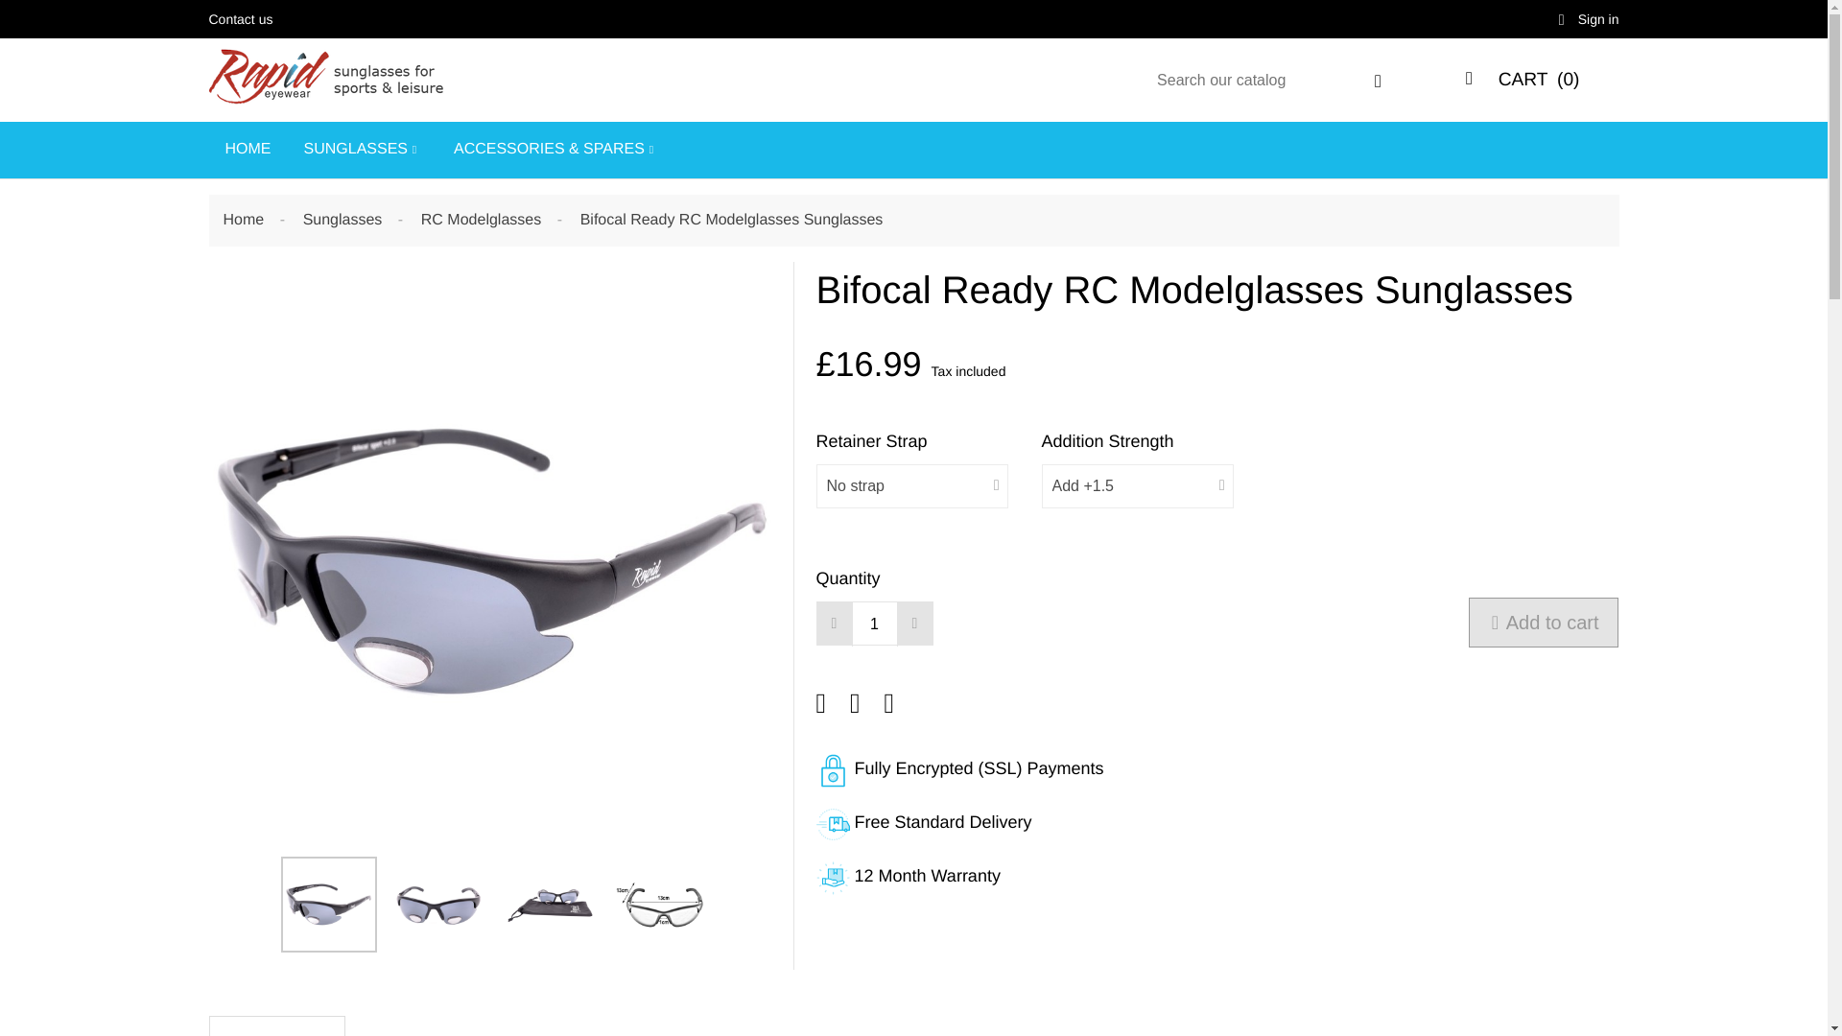 This screenshot has width=1842, height=1036. I want to click on Contact us, so click(241, 19).